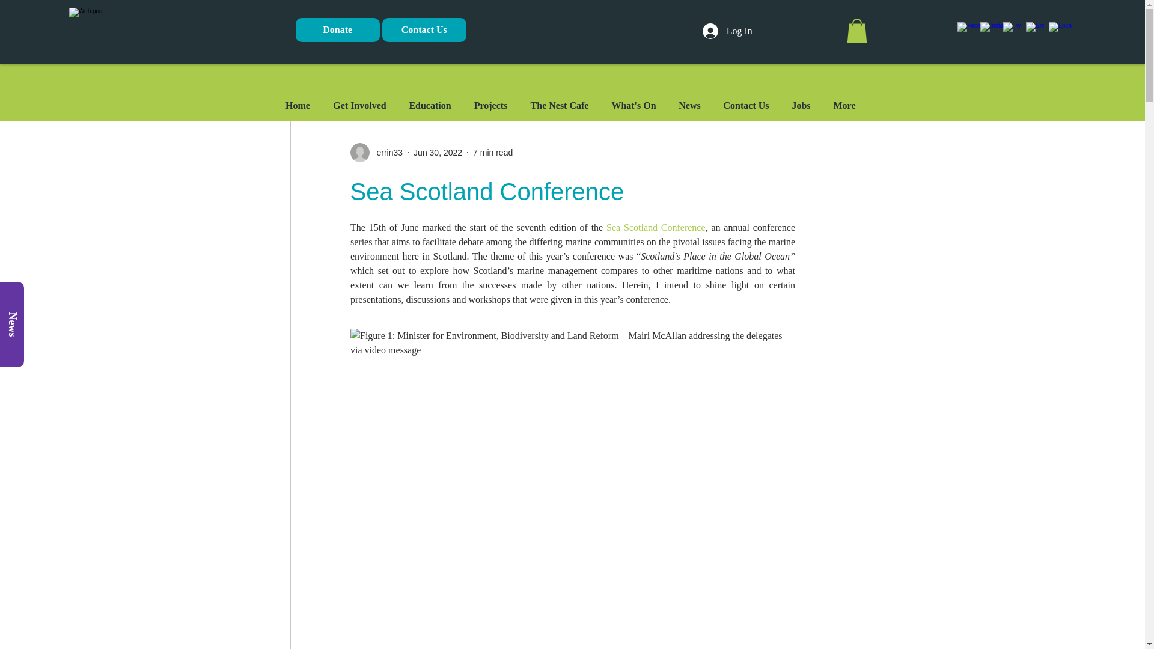 Image resolution: width=1154 pixels, height=649 pixels. Describe the element at coordinates (298, 106) in the screenshot. I see `Home` at that location.